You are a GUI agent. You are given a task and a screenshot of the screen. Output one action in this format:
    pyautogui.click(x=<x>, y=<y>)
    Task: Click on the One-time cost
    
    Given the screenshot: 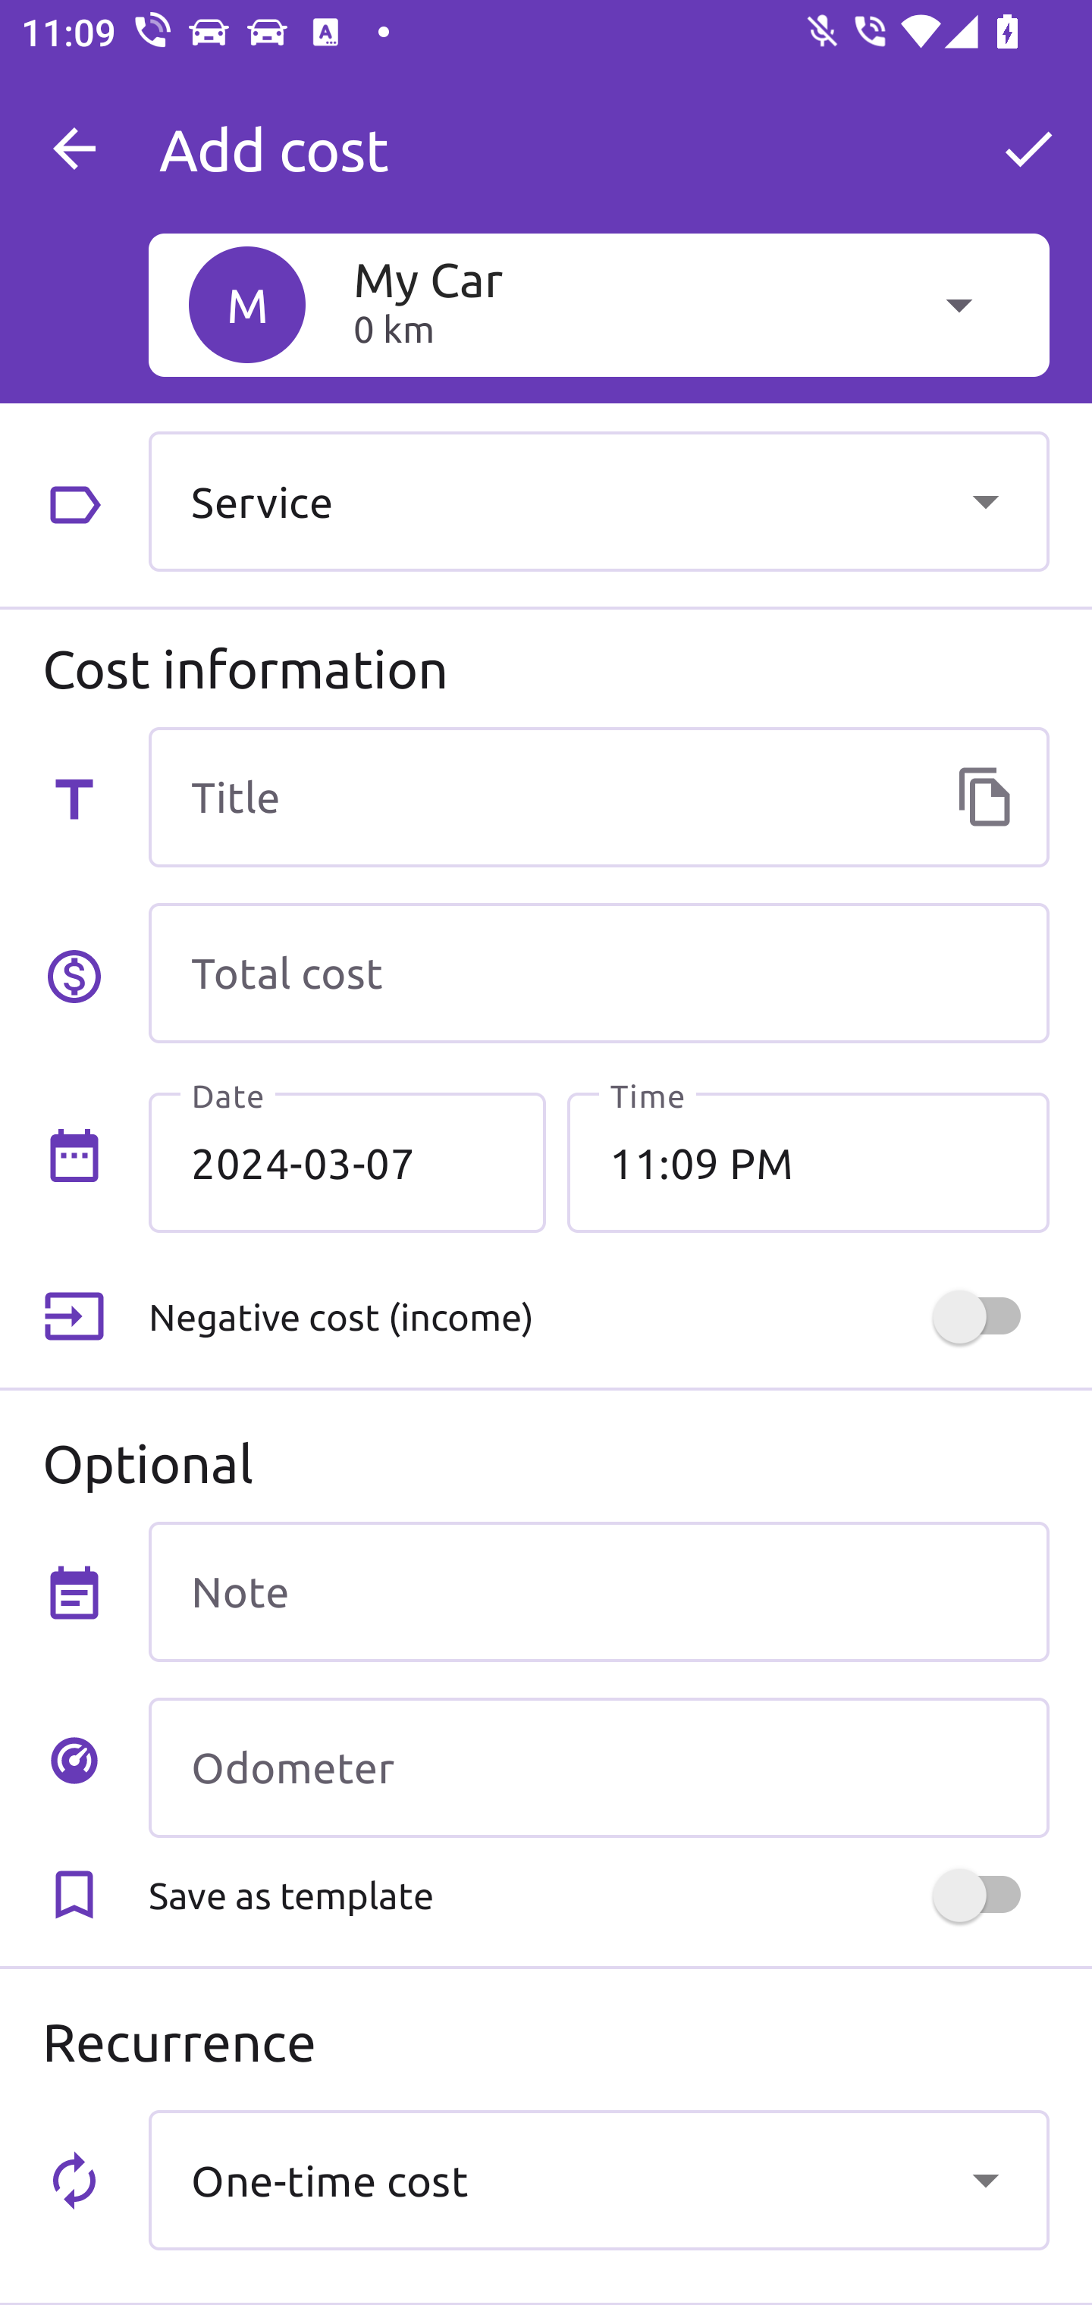 What is the action you would take?
    pyautogui.click(x=598, y=2179)
    